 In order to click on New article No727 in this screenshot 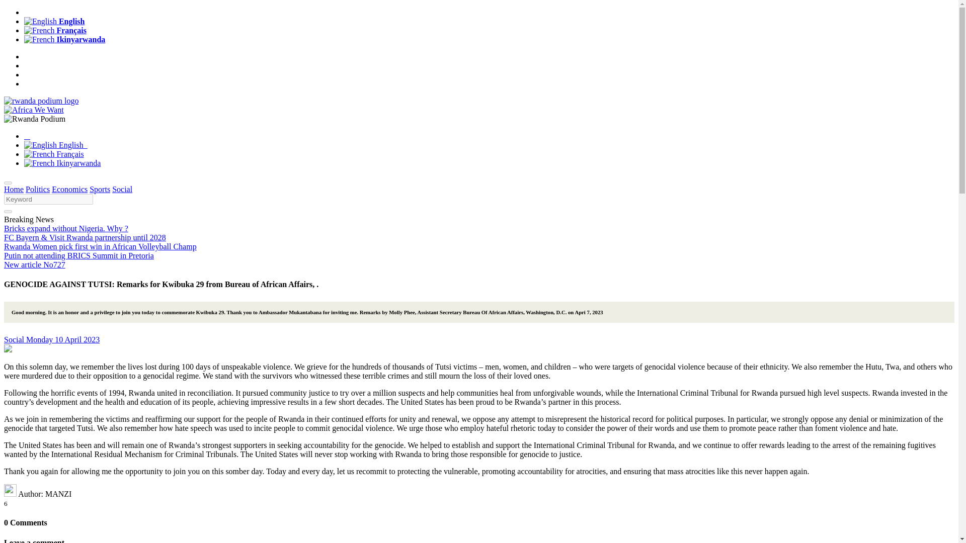, I will do `click(34, 264)`.